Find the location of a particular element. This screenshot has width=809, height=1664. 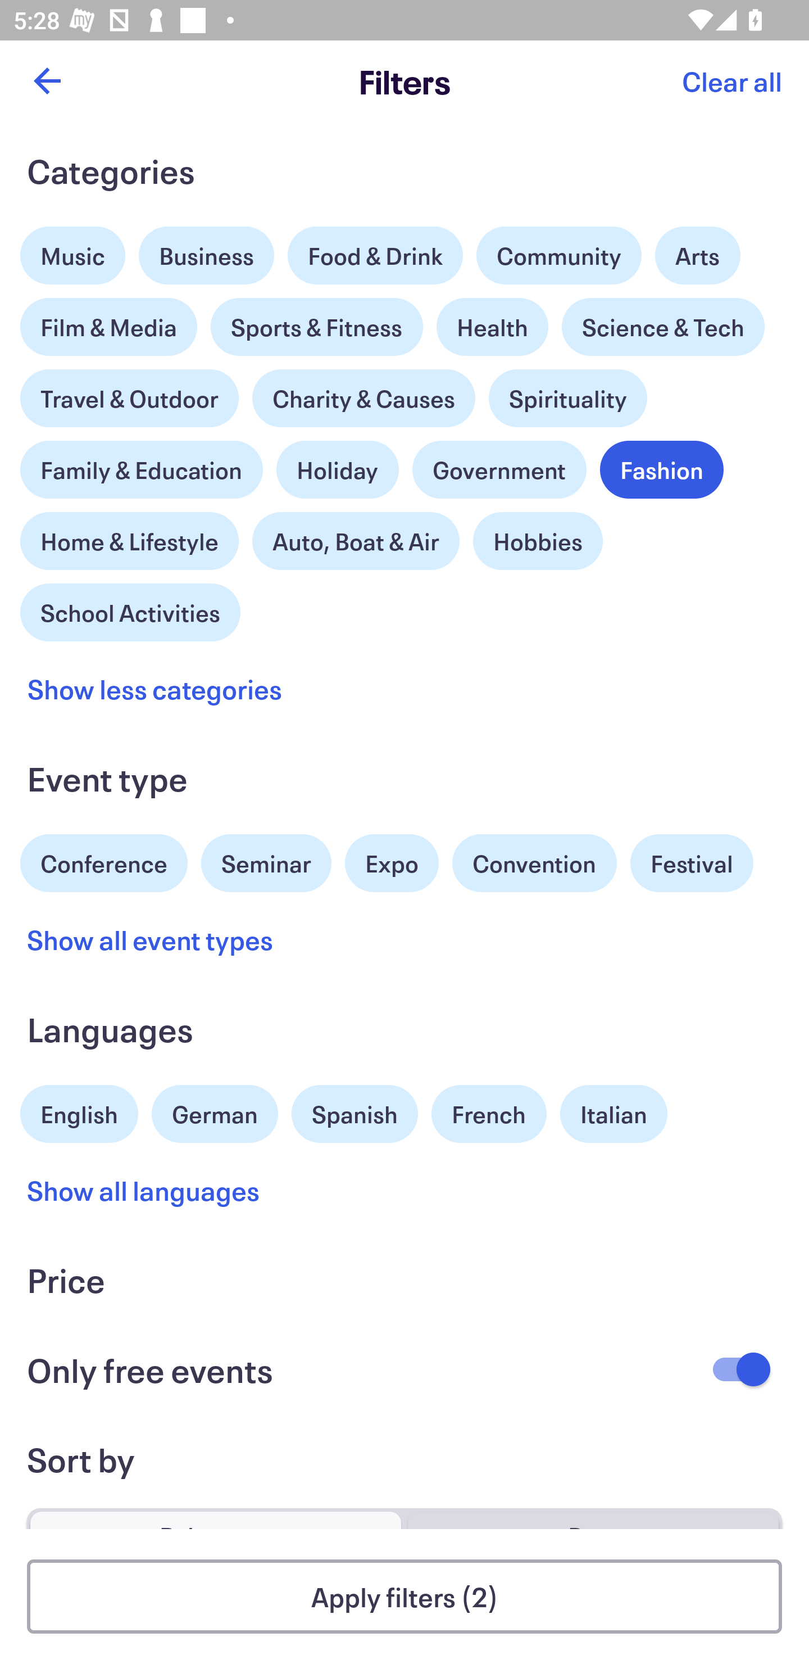

Clear all is located at coordinates (731, 81).